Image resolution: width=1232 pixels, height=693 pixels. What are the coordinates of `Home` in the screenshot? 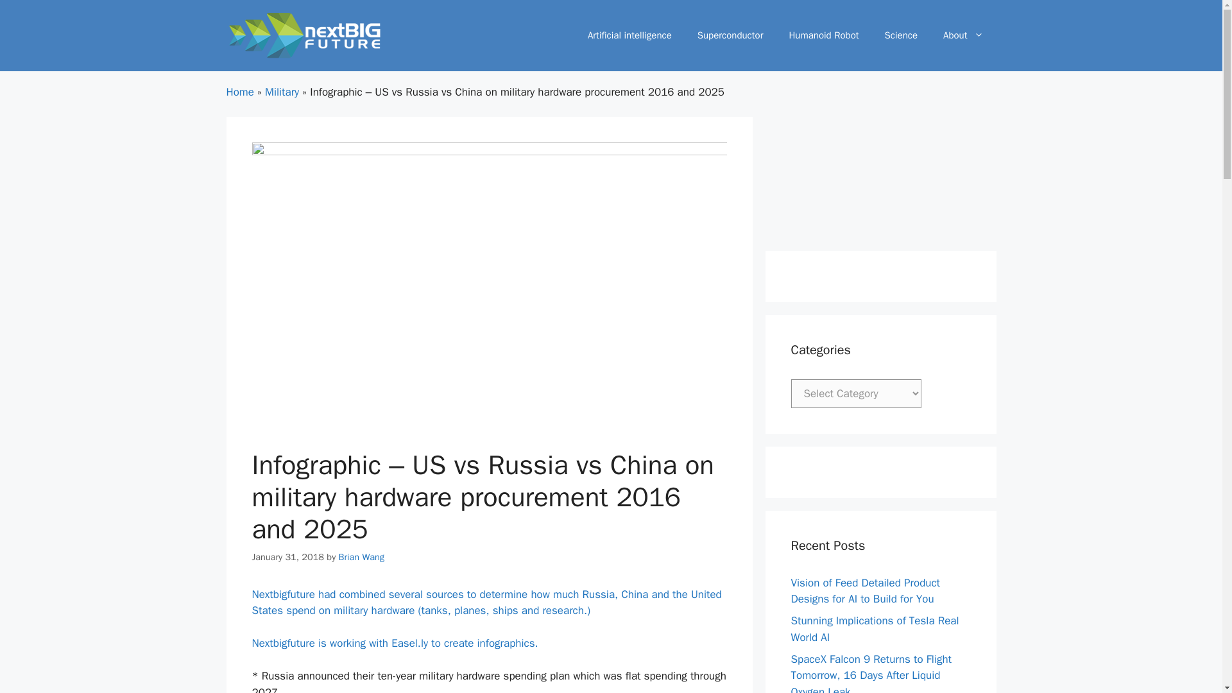 It's located at (239, 92).